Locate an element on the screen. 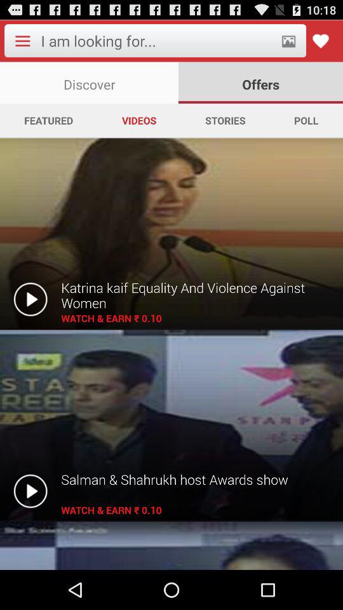 This screenshot has width=343, height=610. get location is located at coordinates (288, 41).